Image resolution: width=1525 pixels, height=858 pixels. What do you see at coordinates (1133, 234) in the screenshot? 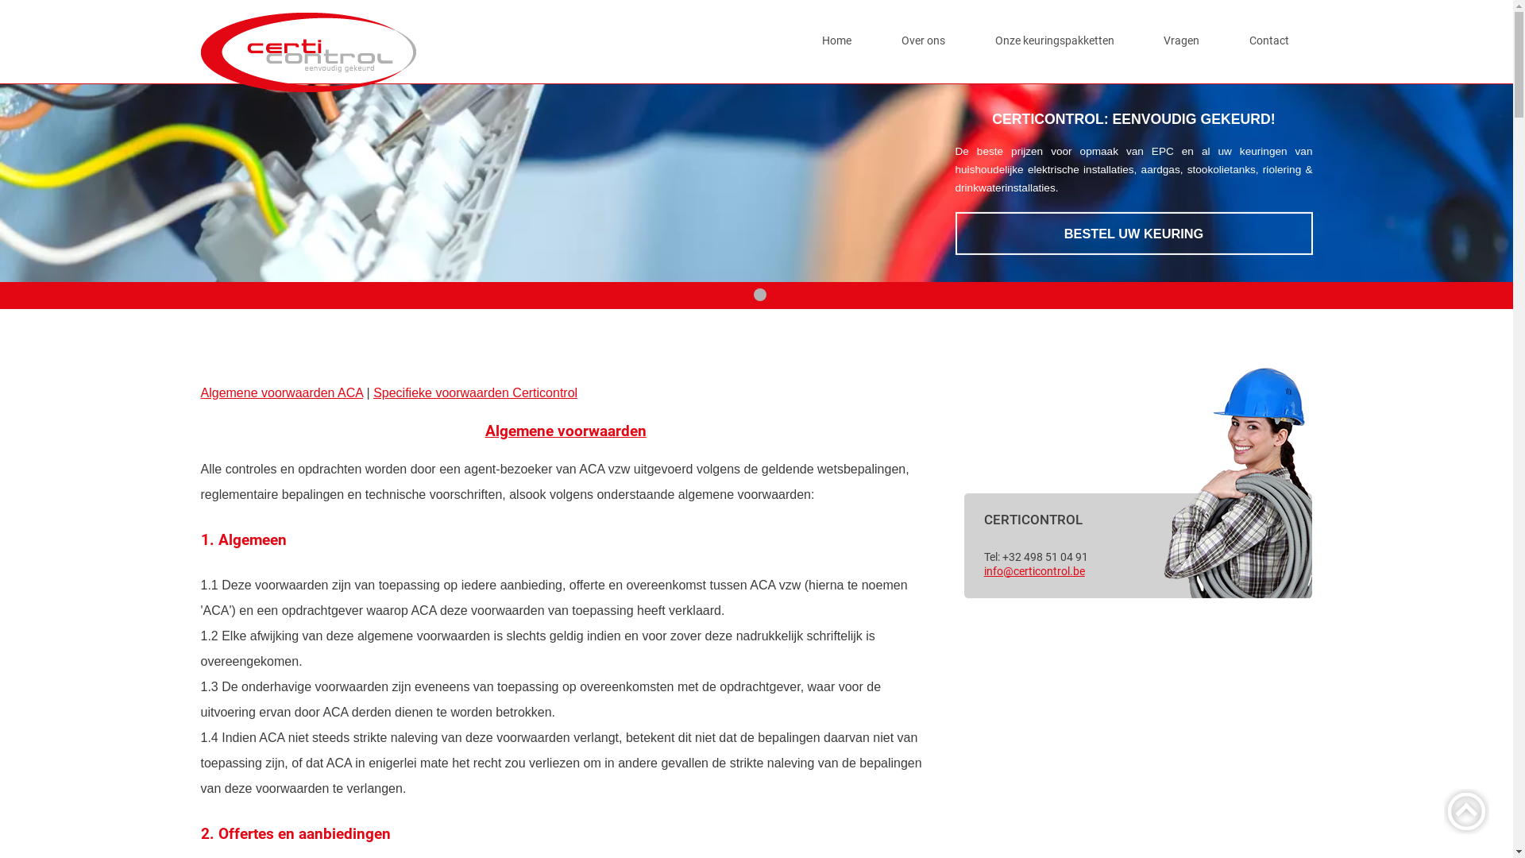
I see `BESTEL UW KEURING` at bounding box center [1133, 234].